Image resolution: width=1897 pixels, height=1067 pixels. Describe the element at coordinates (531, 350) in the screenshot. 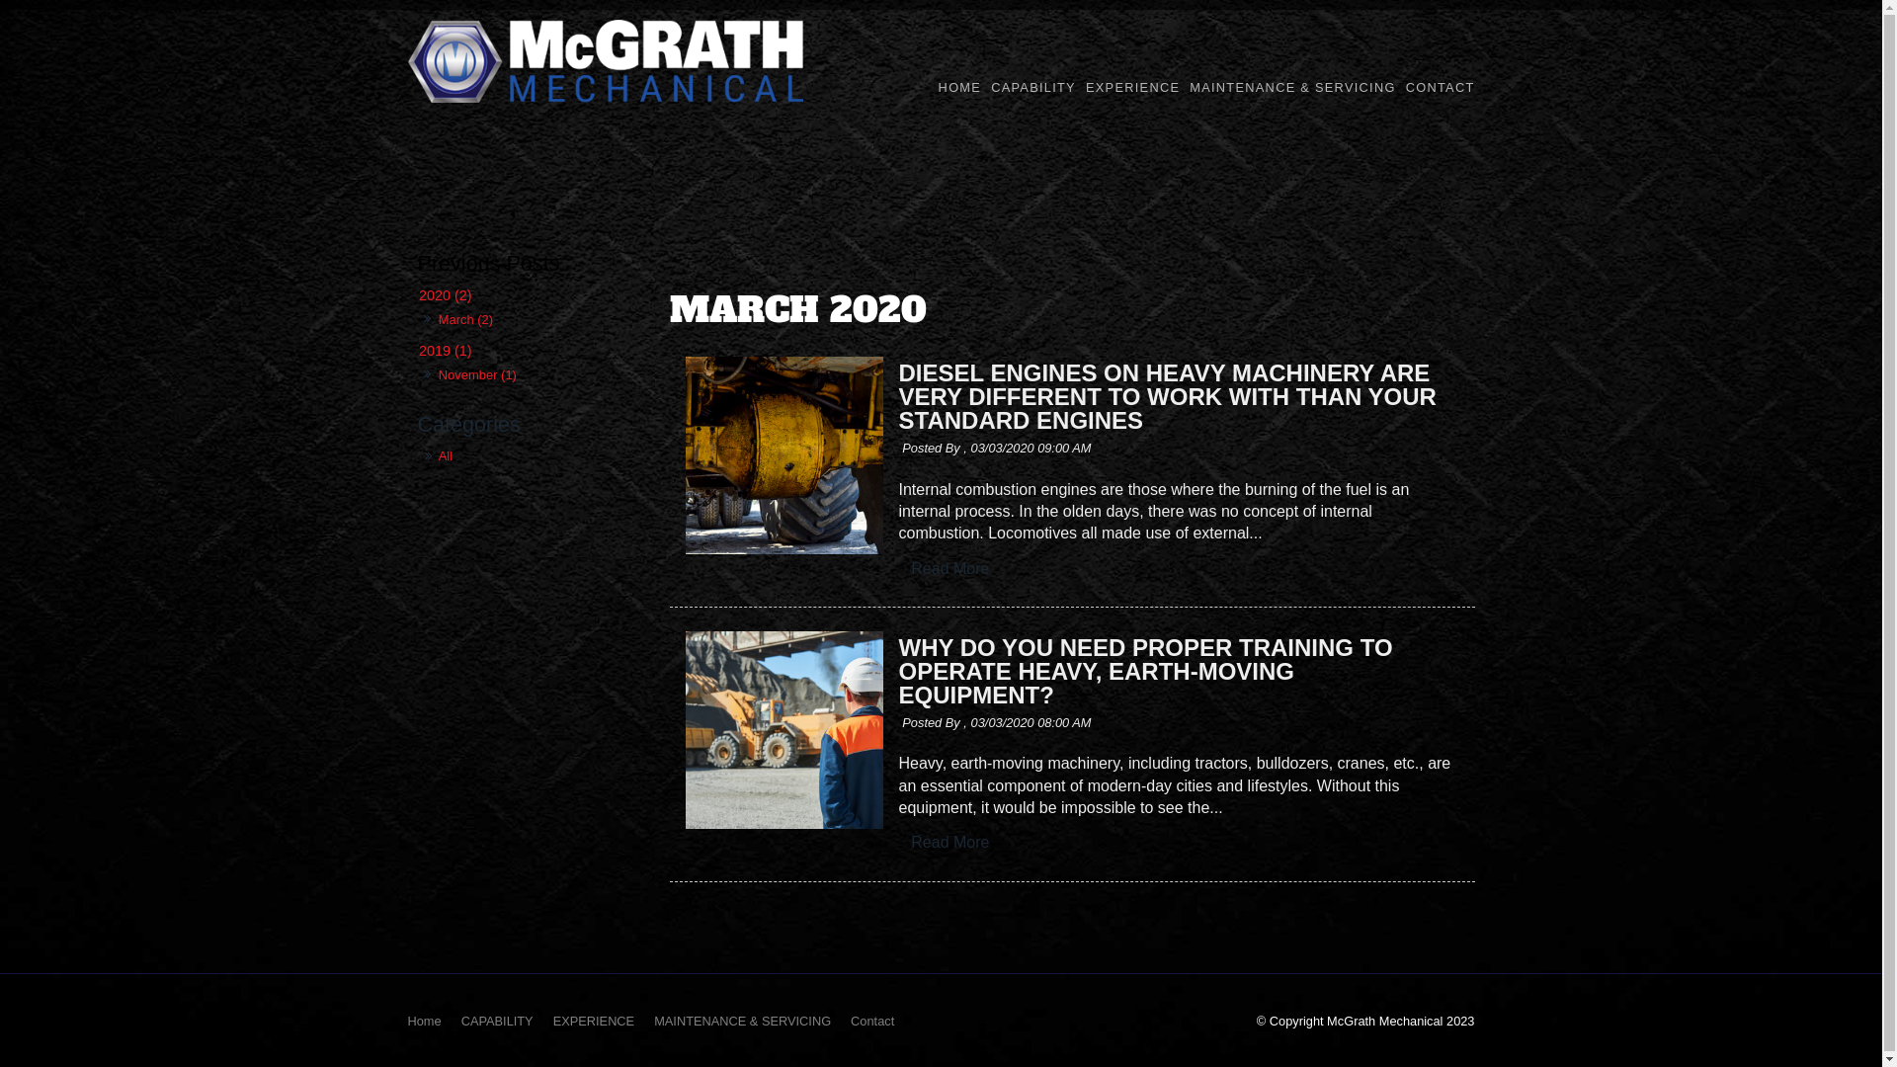

I see `2019 (1)` at that location.